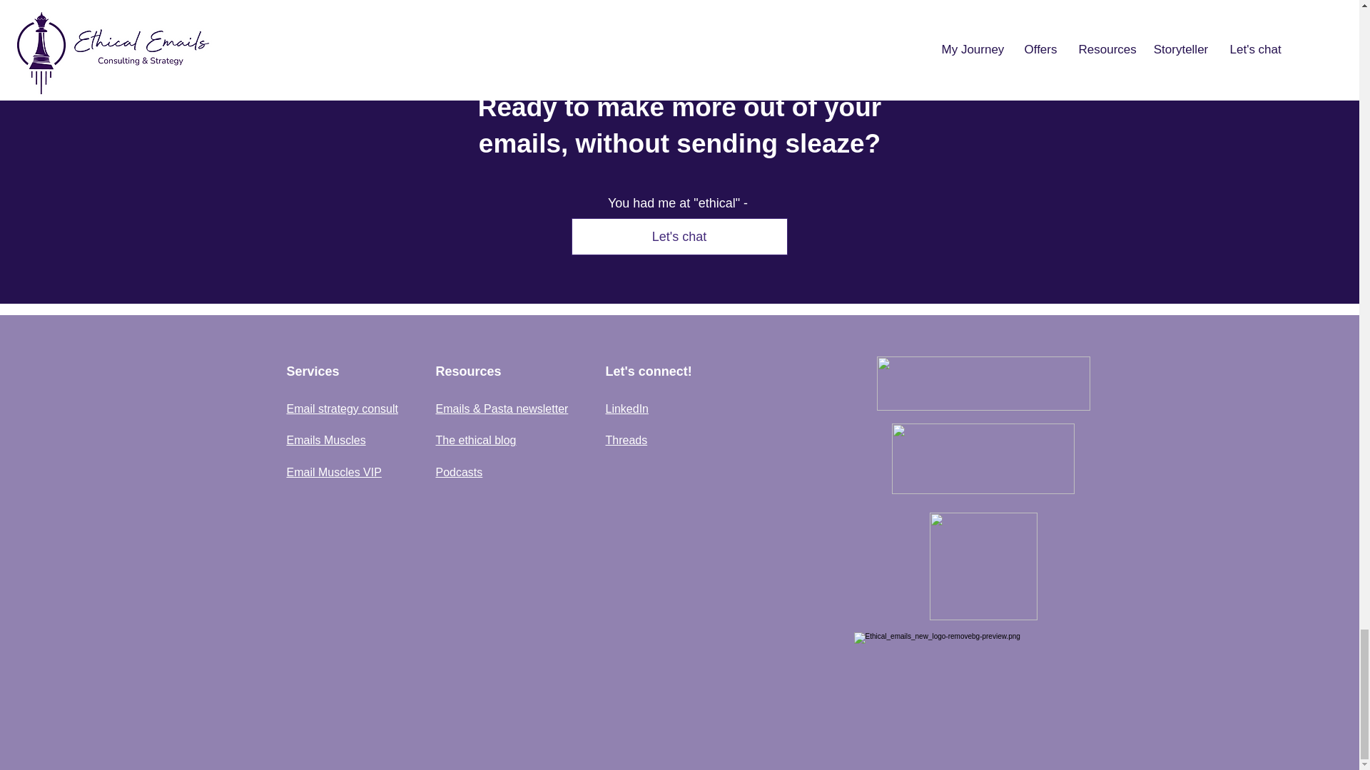 The width and height of the screenshot is (1370, 770). Describe the element at coordinates (325, 441) in the screenshot. I see `Emails Muscles` at that location.